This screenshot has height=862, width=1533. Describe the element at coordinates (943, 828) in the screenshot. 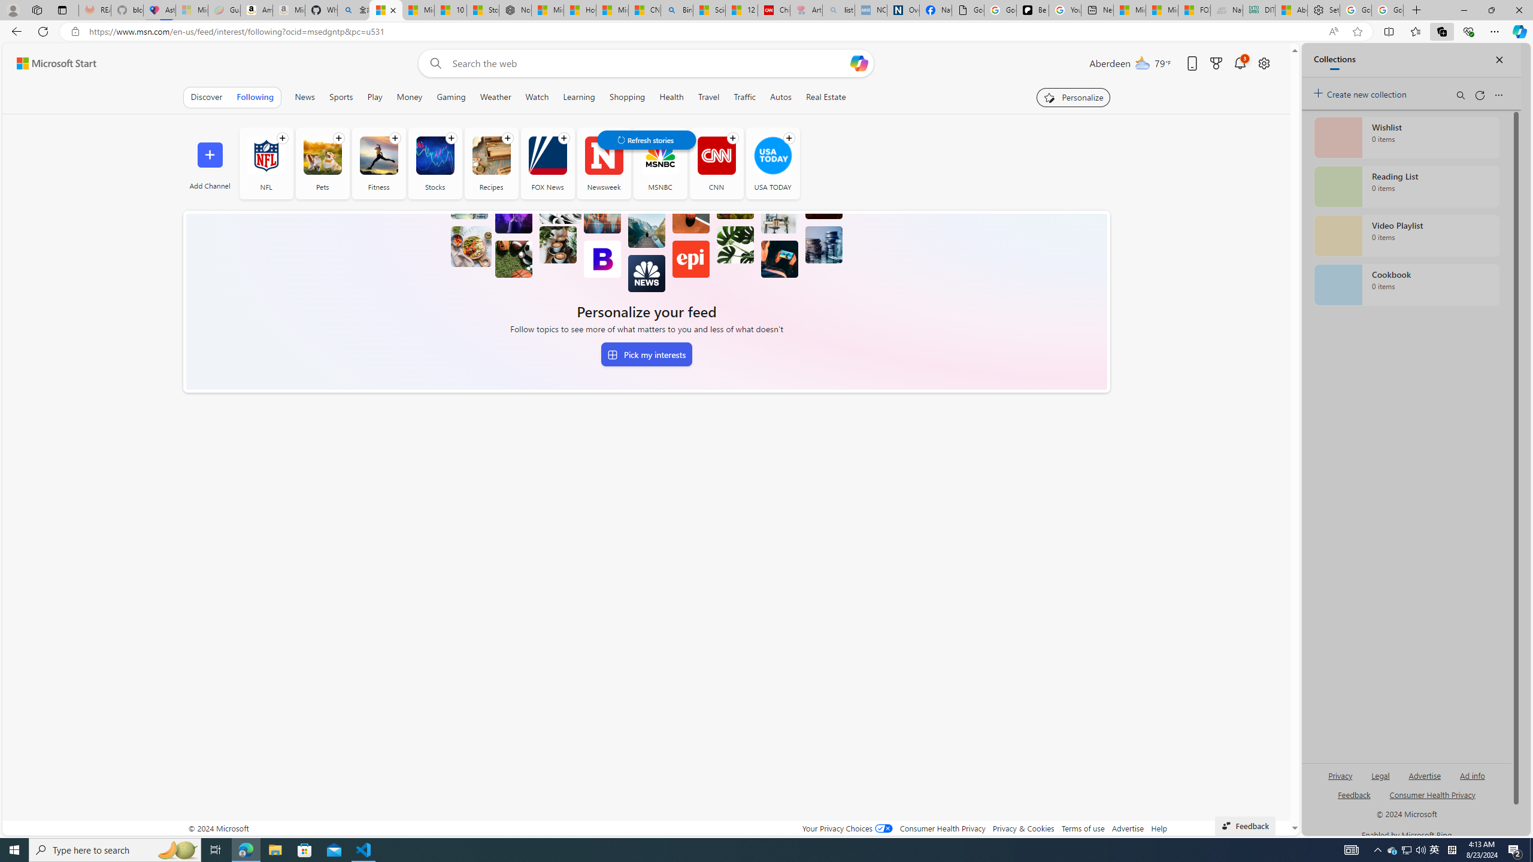

I see `Consumer Health Privacy` at that location.